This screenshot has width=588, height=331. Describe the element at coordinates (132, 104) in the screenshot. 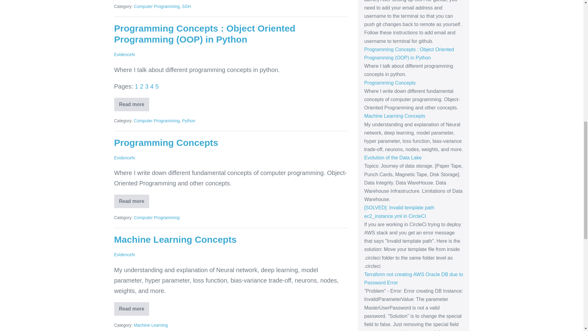

I see `Read more` at that location.